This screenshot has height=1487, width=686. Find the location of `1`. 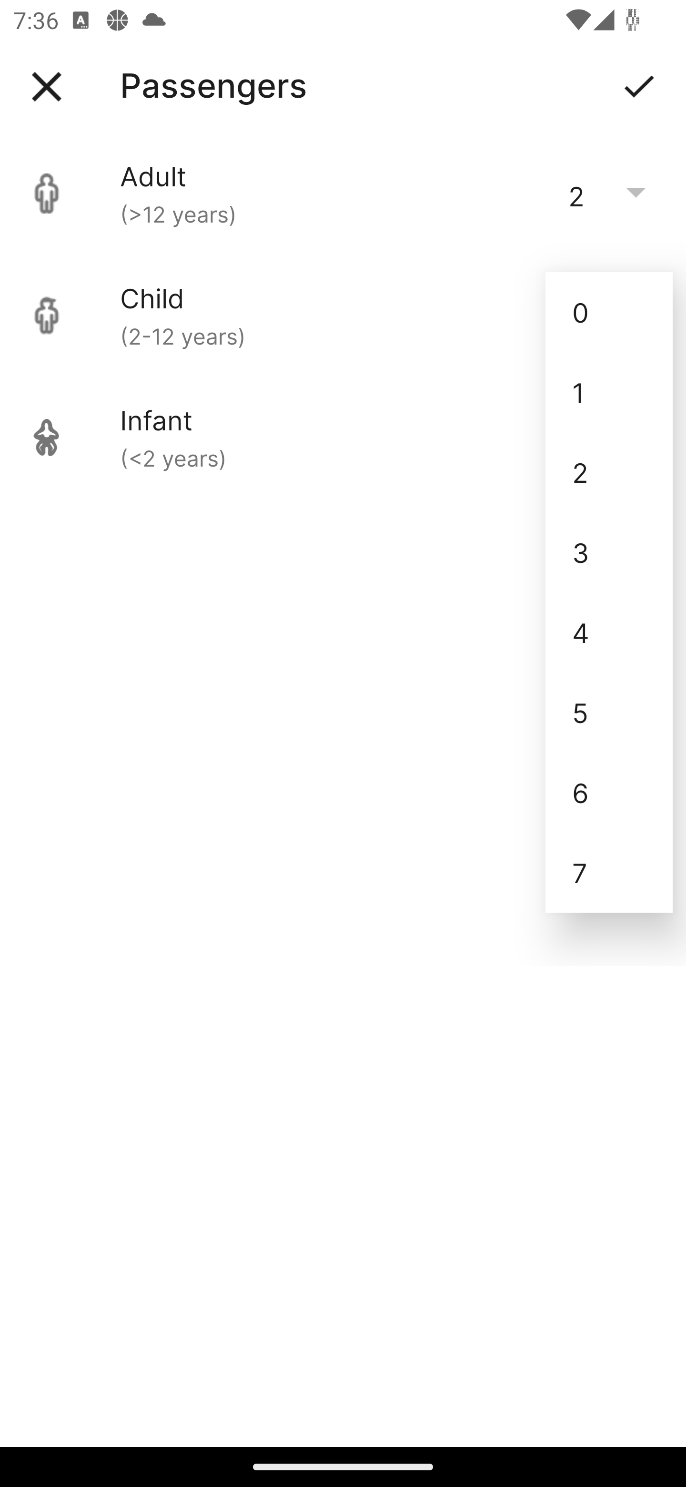

1 is located at coordinates (609, 392).